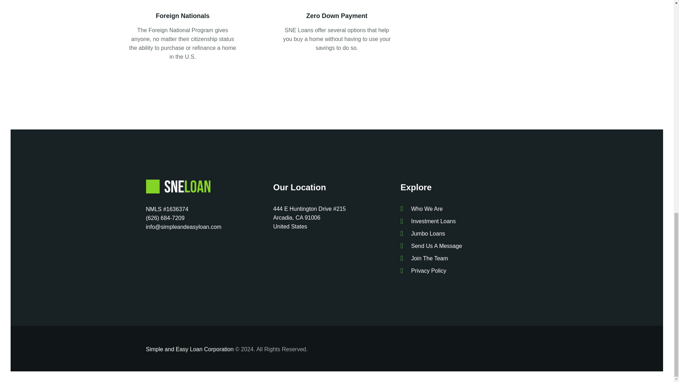  Describe the element at coordinates (337, 16) in the screenshot. I see `Zero Down Payment` at that location.